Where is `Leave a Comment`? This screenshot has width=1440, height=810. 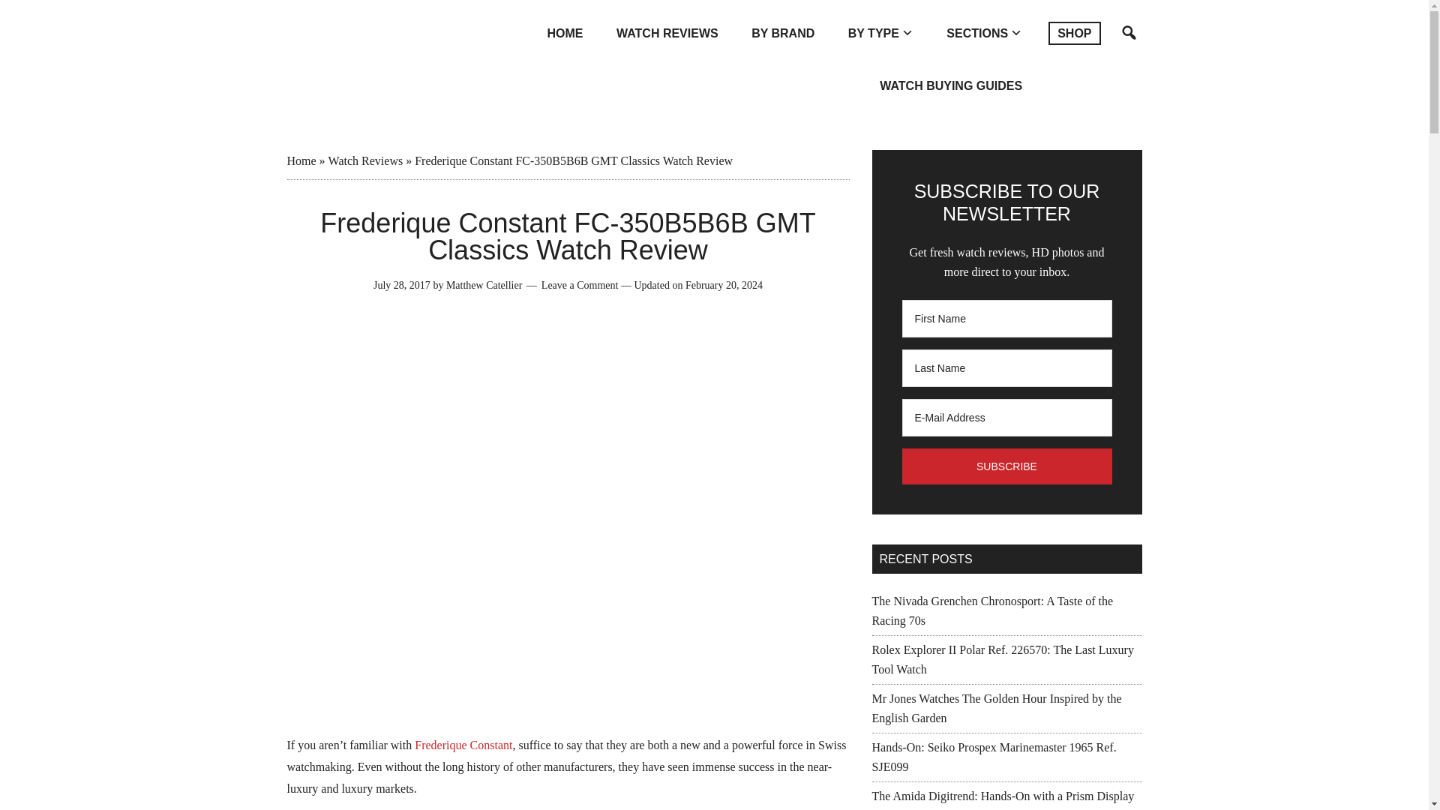 Leave a Comment is located at coordinates (580, 285).